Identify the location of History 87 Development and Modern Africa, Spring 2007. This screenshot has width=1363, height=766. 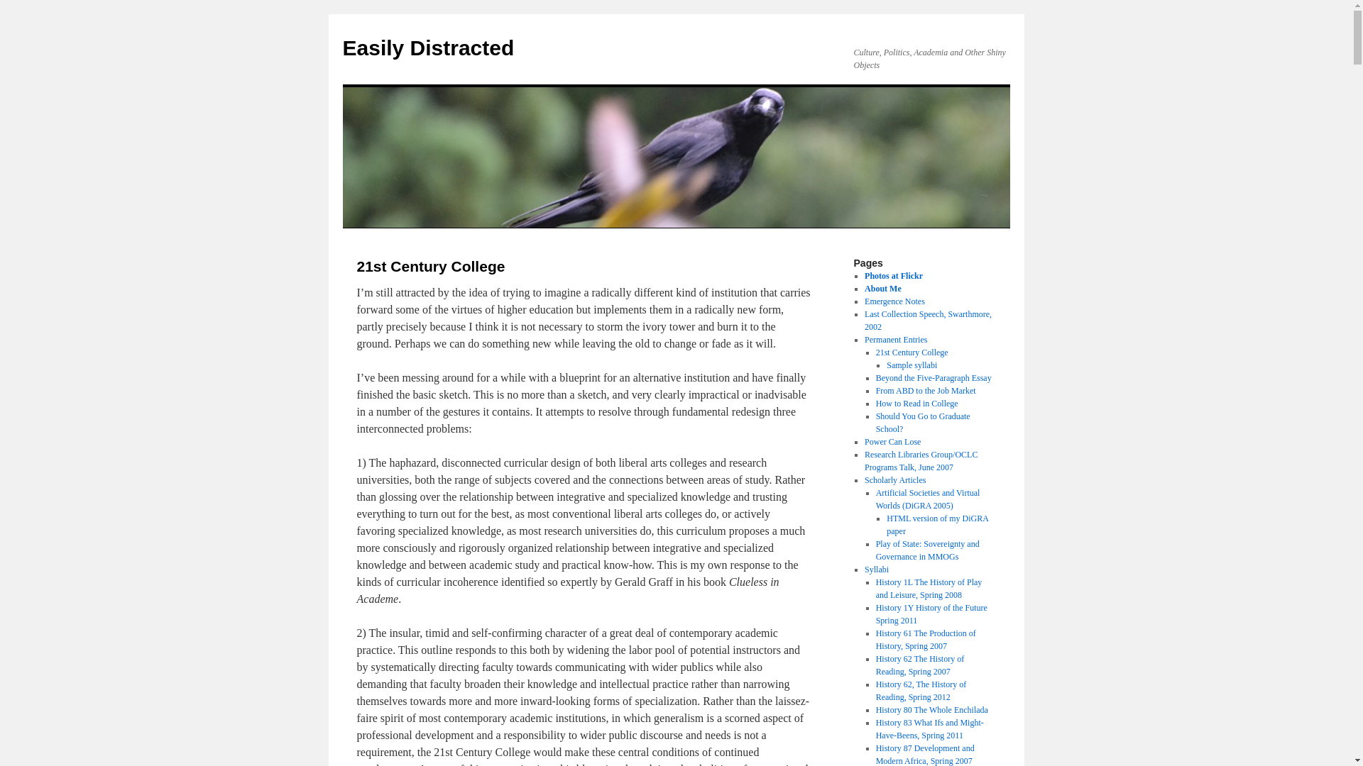
(925, 755).